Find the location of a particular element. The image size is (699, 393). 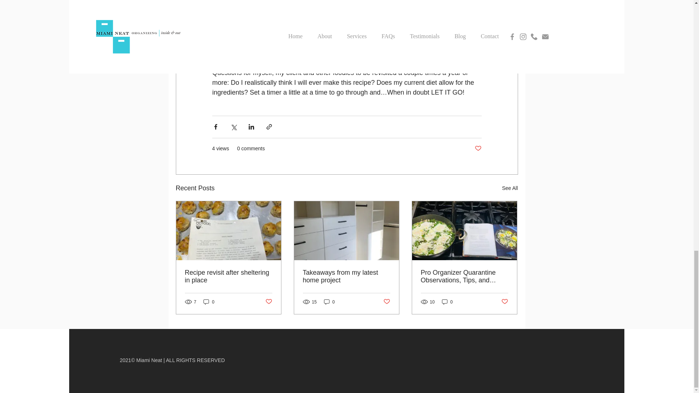

0 is located at coordinates (209, 302).